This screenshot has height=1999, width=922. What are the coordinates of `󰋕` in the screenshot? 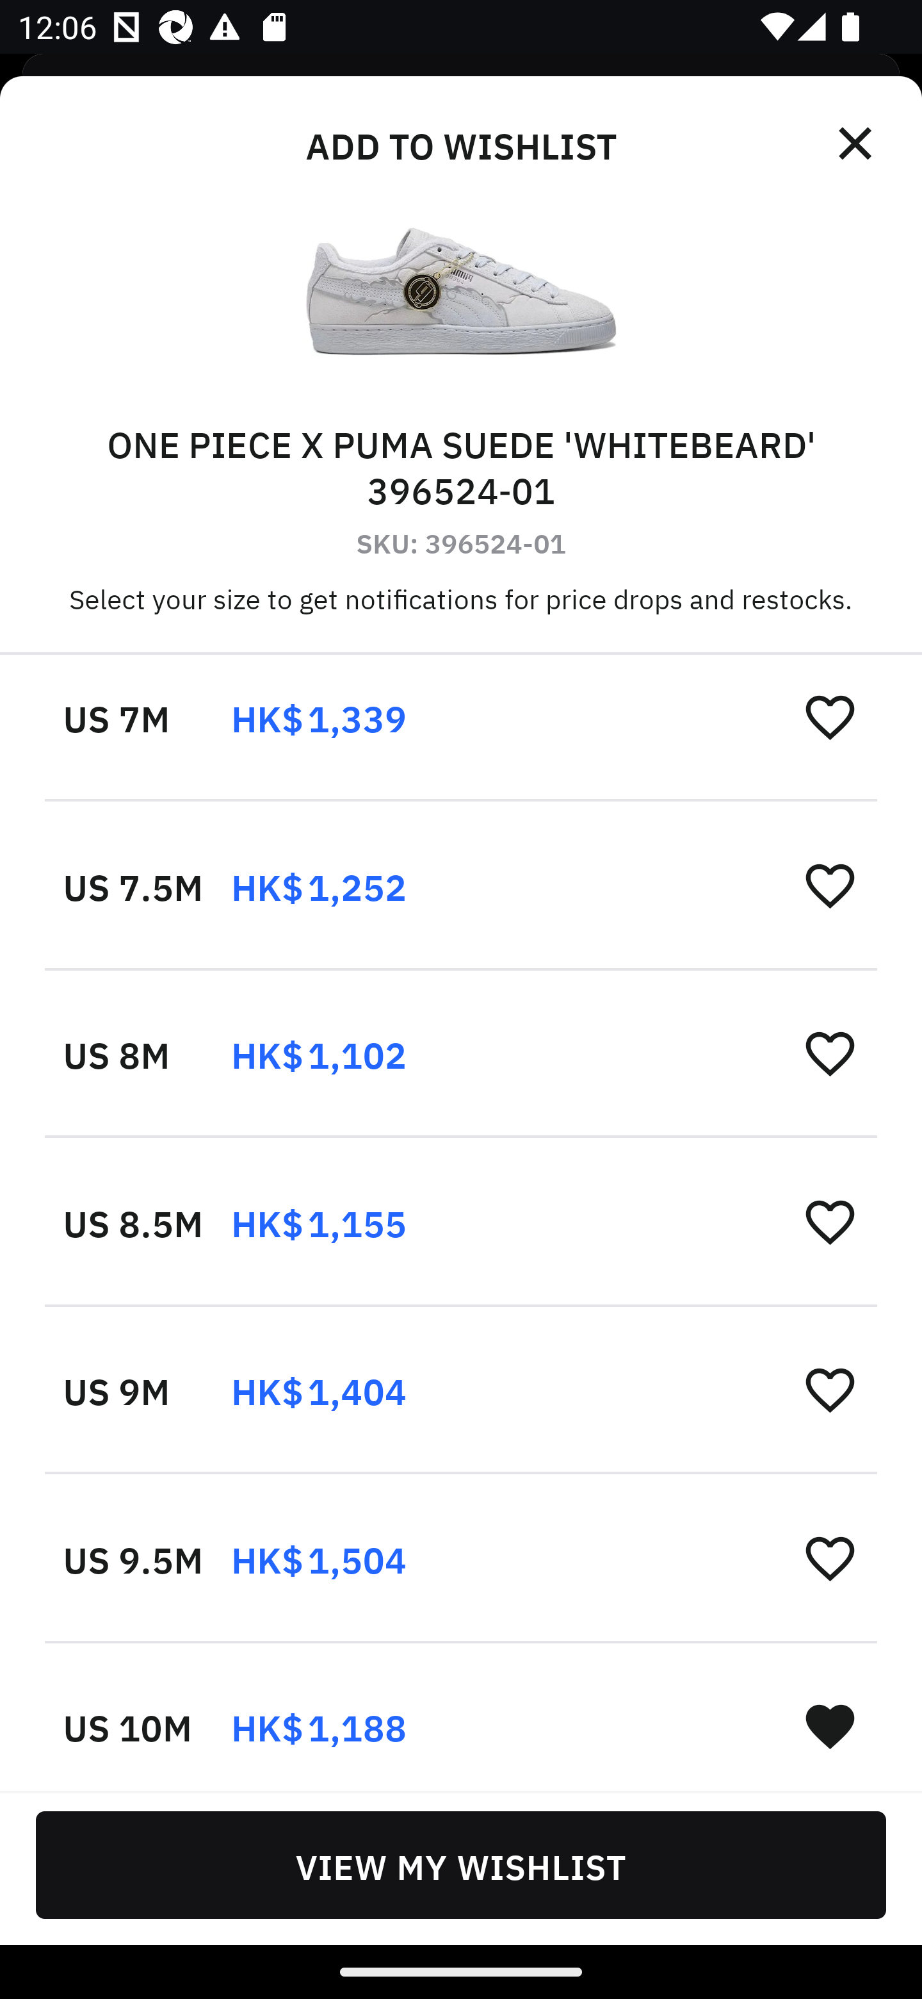 It's located at (830, 1389).